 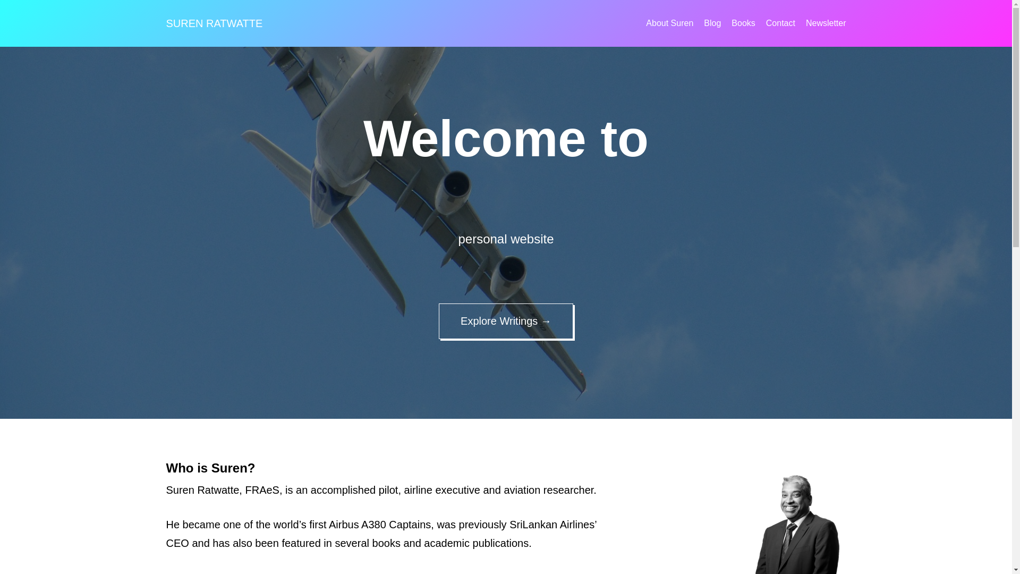 I want to click on Blog, so click(x=712, y=23).